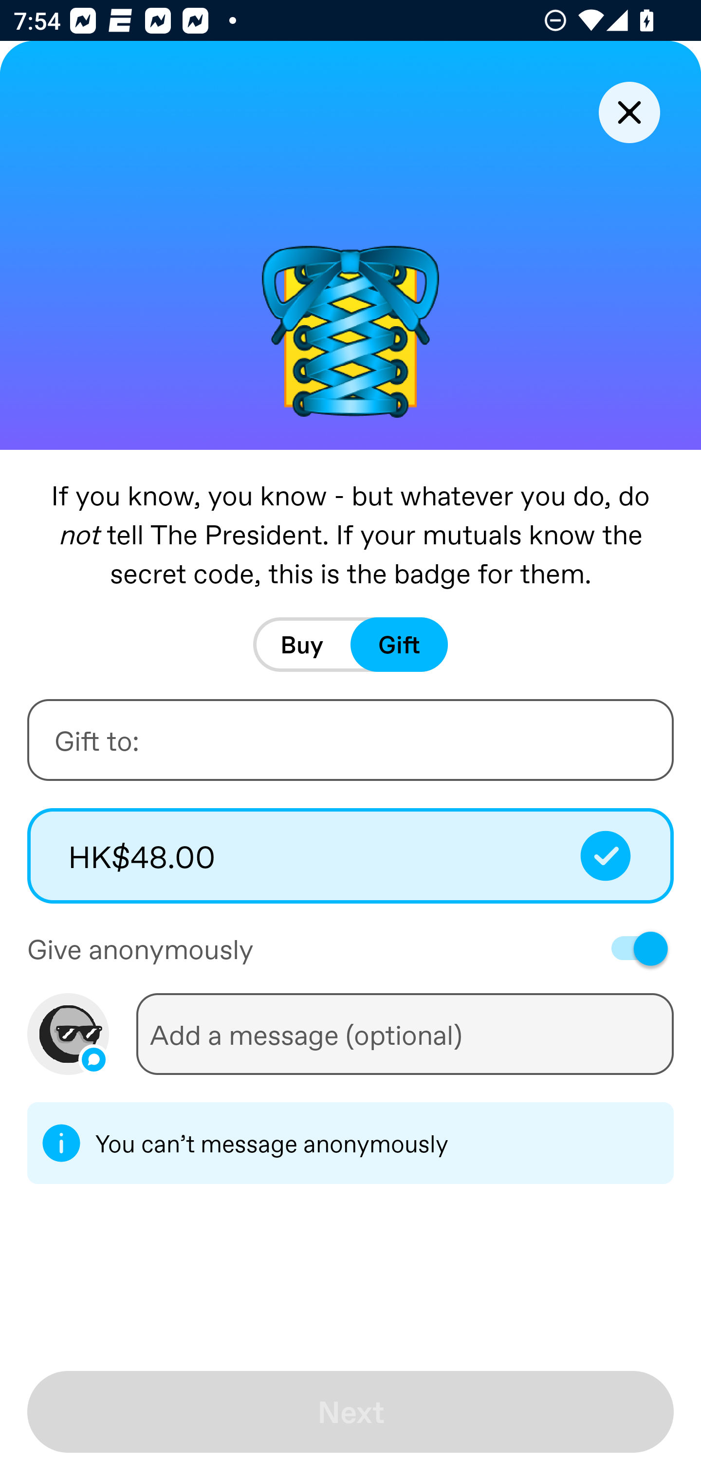  I want to click on Gift, so click(399, 645).